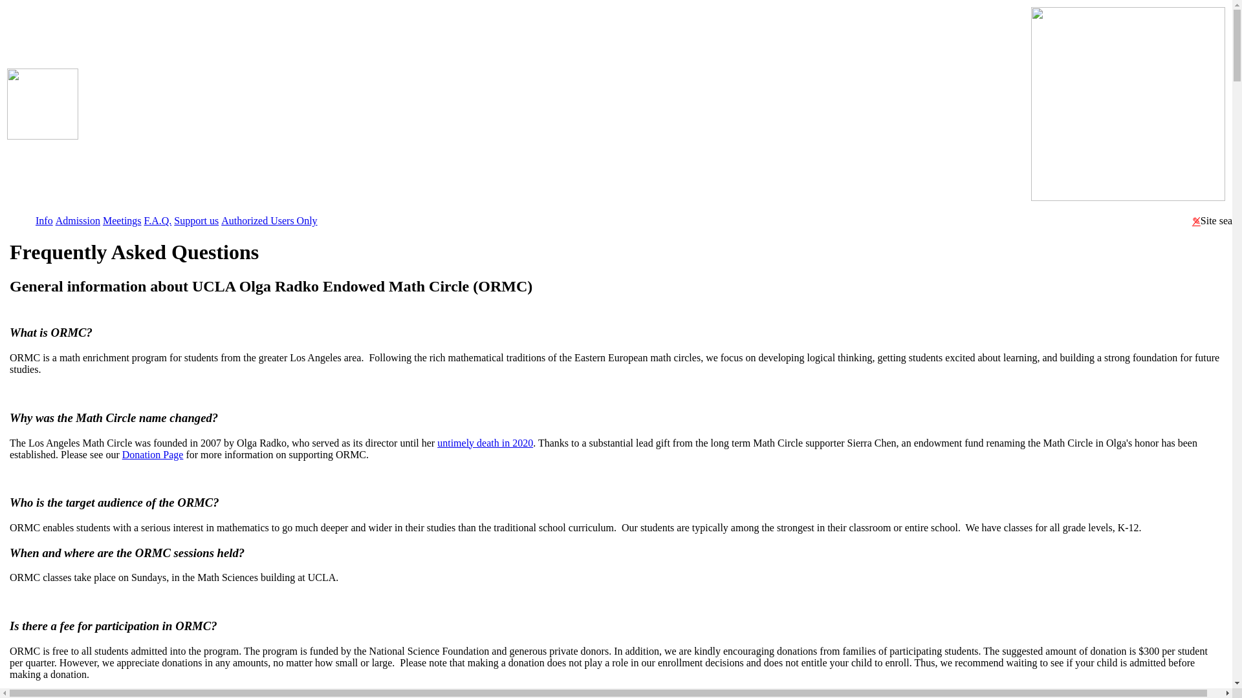 The height and width of the screenshot is (698, 1242). Describe the element at coordinates (199, 694) in the screenshot. I see `Support us` at that location.